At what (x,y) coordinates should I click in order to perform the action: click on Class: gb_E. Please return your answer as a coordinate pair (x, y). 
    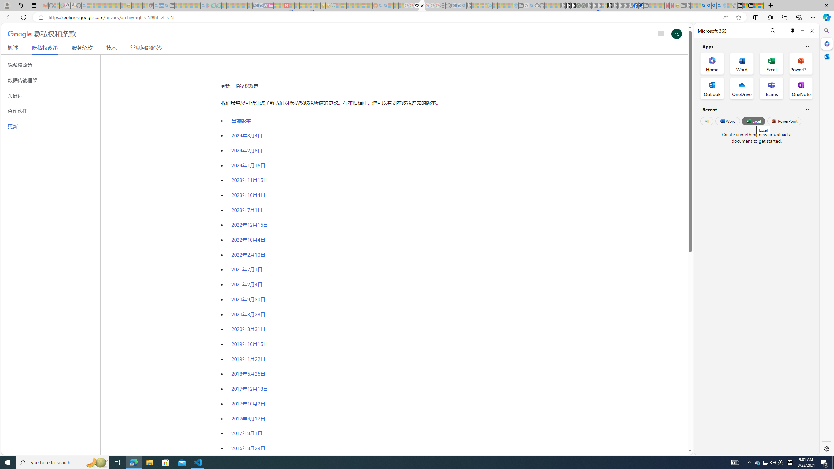
    Looking at the image, I should click on (661, 34).